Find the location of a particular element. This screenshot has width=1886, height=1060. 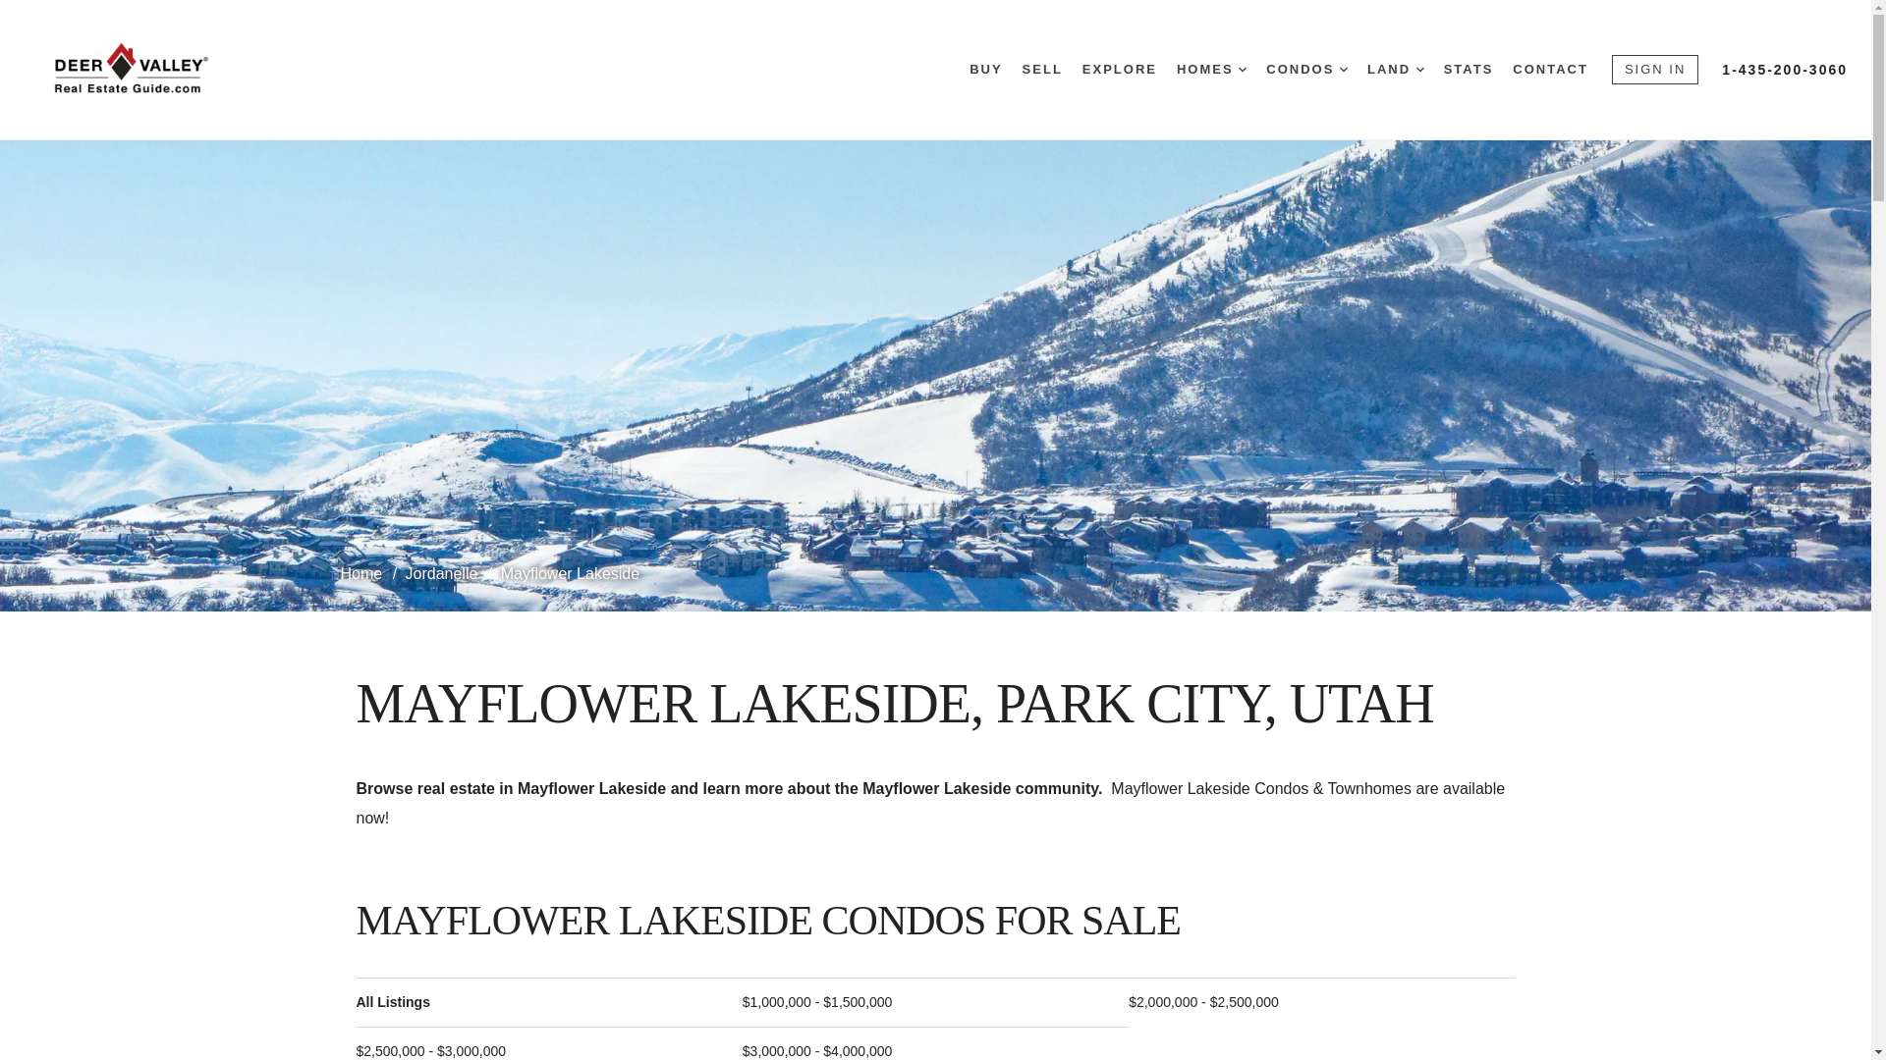

DROPDOWN ARROW is located at coordinates (1344, 69).